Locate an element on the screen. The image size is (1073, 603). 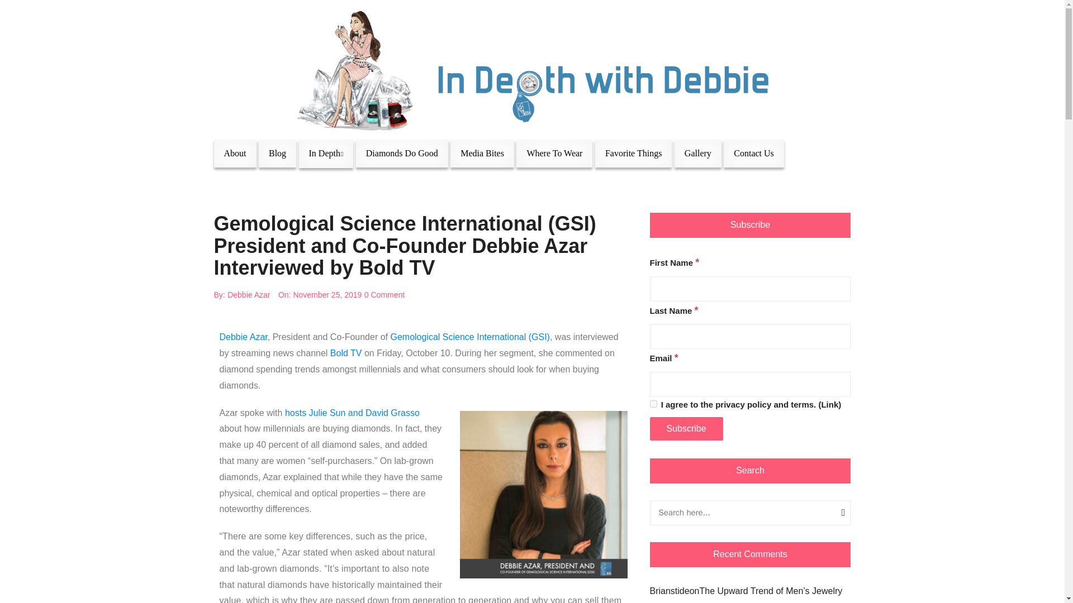
Emeralds is located at coordinates (509, 287).